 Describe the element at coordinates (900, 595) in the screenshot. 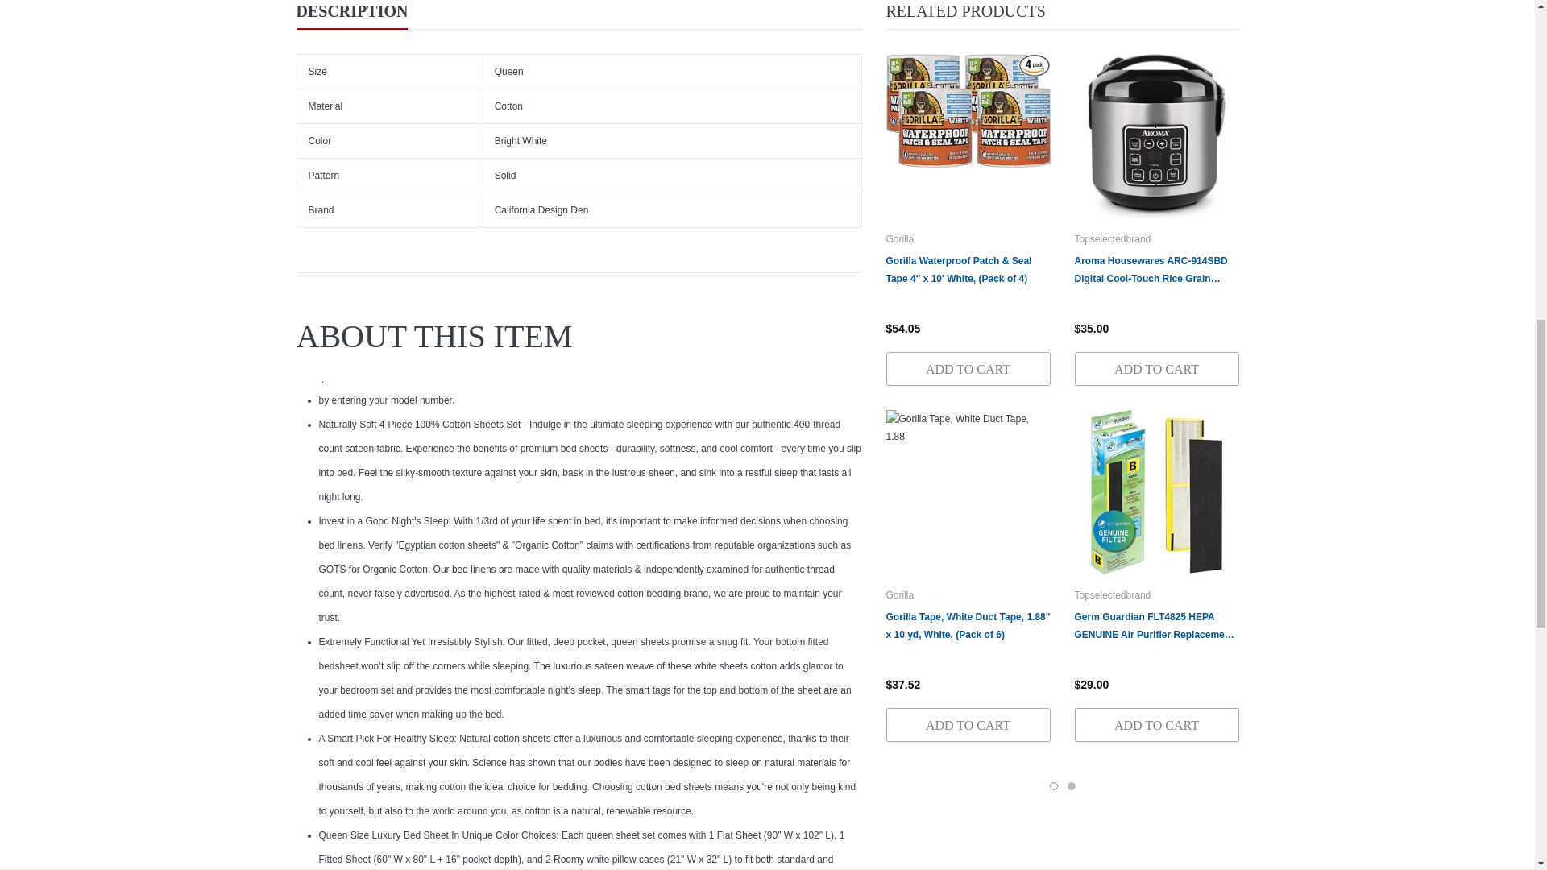

I see `Gorilla` at that location.